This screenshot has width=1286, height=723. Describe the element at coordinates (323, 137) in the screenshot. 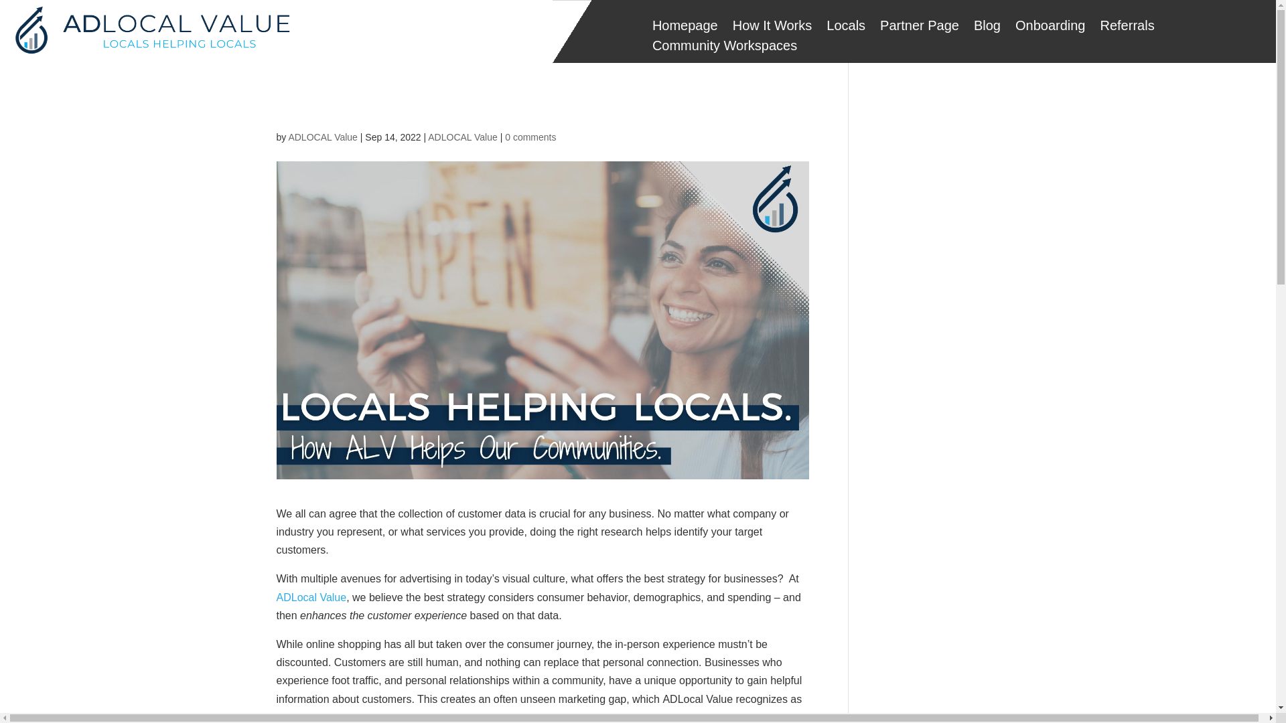

I see `Posts by ADLOCAL Value` at that location.